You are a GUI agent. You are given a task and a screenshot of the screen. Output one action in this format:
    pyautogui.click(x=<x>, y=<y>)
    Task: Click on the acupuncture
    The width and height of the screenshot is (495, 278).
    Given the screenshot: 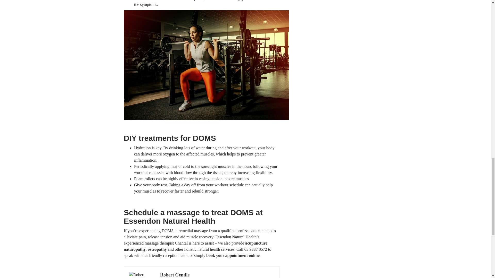 What is the action you would take?
    pyautogui.click(x=256, y=243)
    